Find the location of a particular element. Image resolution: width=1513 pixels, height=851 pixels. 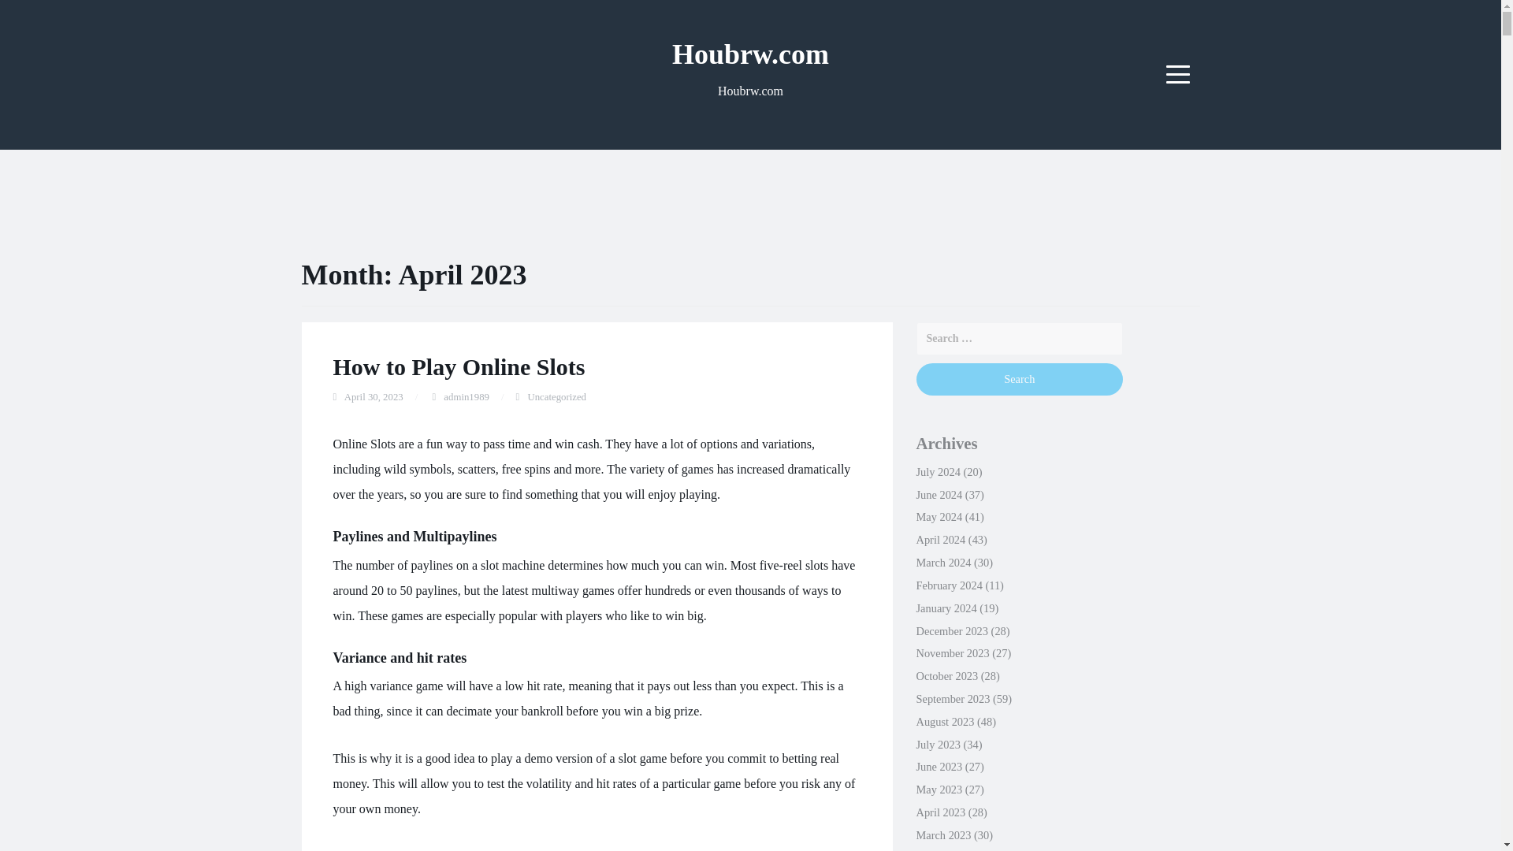

Menu is located at coordinates (1178, 74).